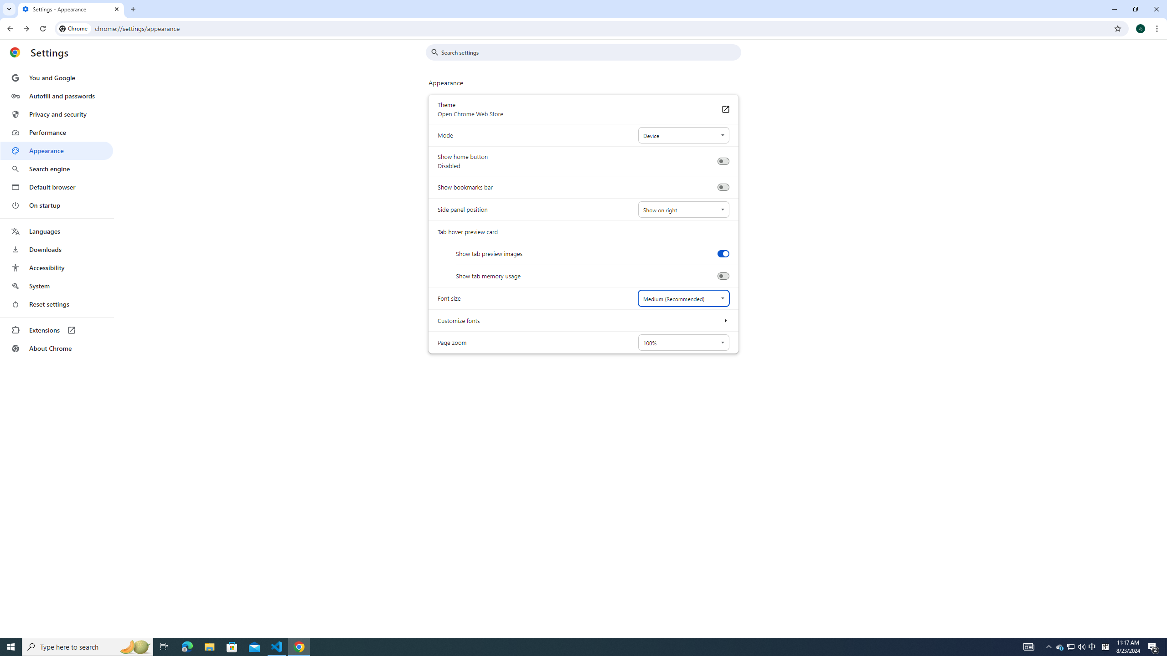 This screenshot has width=1167, height=656. I want to click on Settings - Appearance, so click(71, 9).